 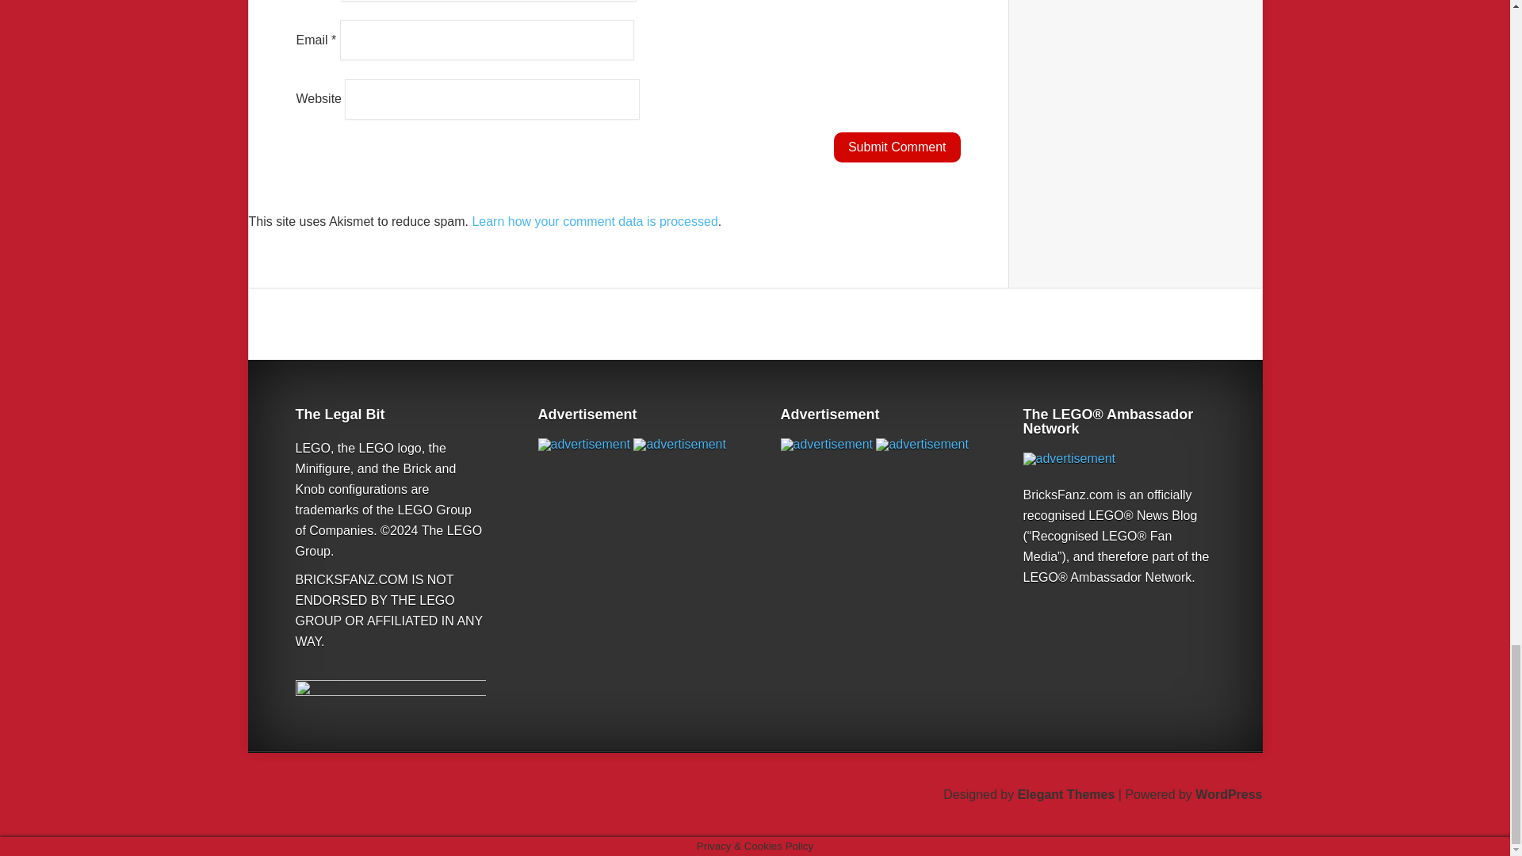 I want to click on advertisement, so click(x=1069, y=459).